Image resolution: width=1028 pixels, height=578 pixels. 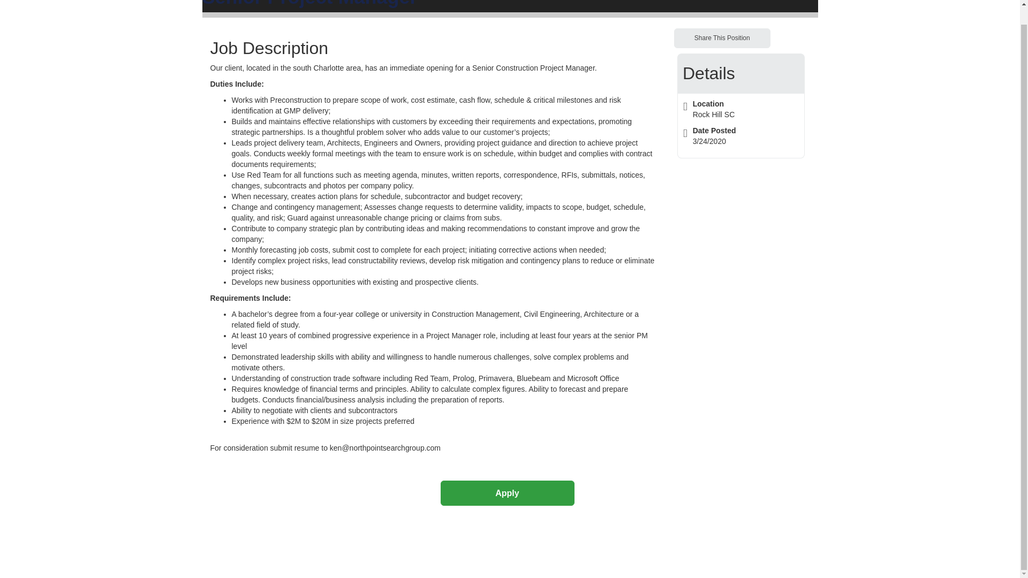 What do you see at coordinates (722, 37) in the screenshot?
I see `Share This Position` at bounding box center [722, 37].